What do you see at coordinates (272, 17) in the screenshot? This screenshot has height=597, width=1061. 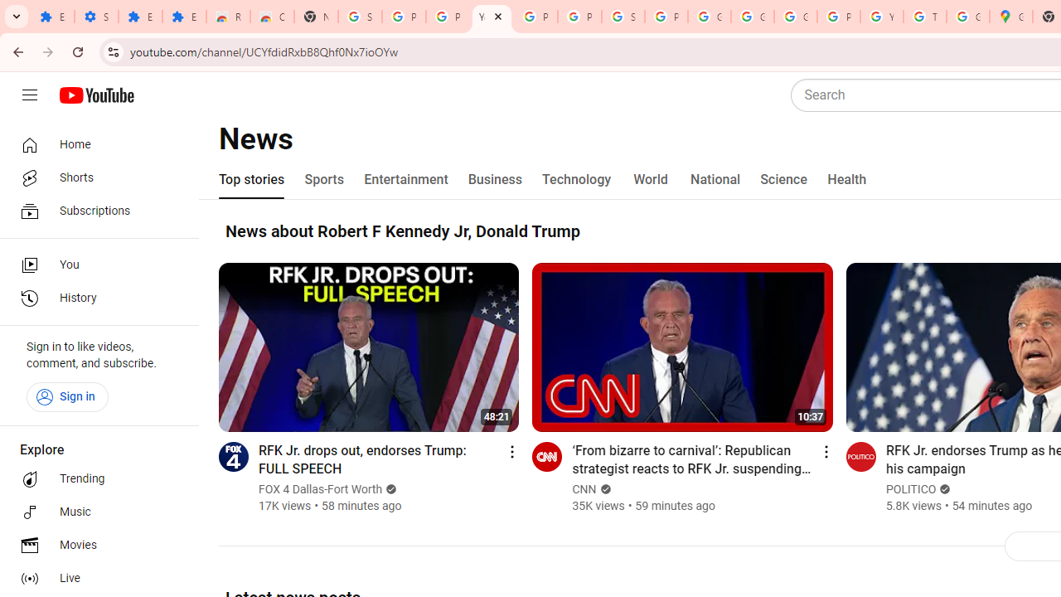 I see `Chrome Web Store - Themes` at bounding box center [272, 17].